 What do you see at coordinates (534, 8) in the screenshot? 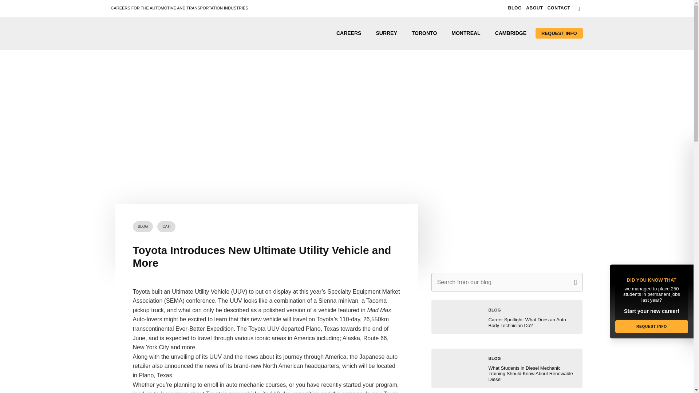
I see `ABOUT` at bounding box center [534, 8].